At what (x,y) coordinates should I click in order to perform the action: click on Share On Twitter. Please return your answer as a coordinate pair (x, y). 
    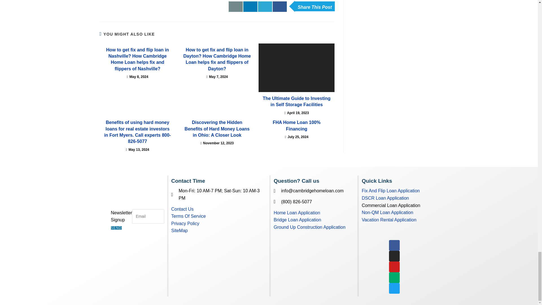
    Looking at the image, I should click on (265, 7).